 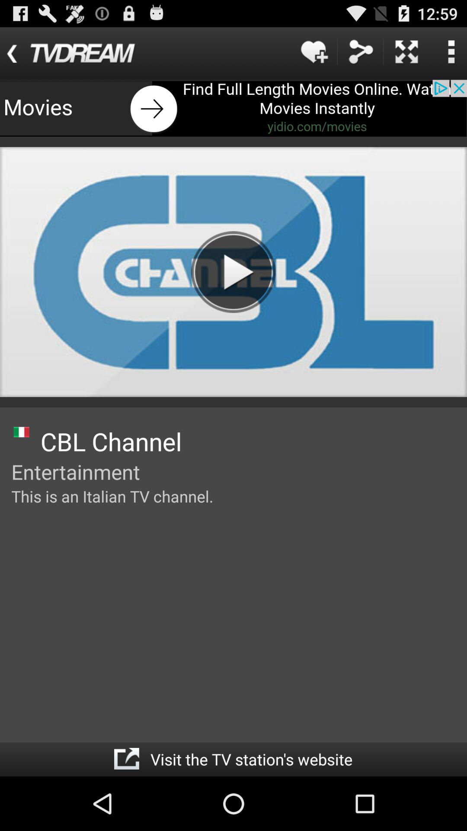 What do you see at coordinates (361, 52) in the screenshot?
I see `share this page` at bounding box center [361, 52].